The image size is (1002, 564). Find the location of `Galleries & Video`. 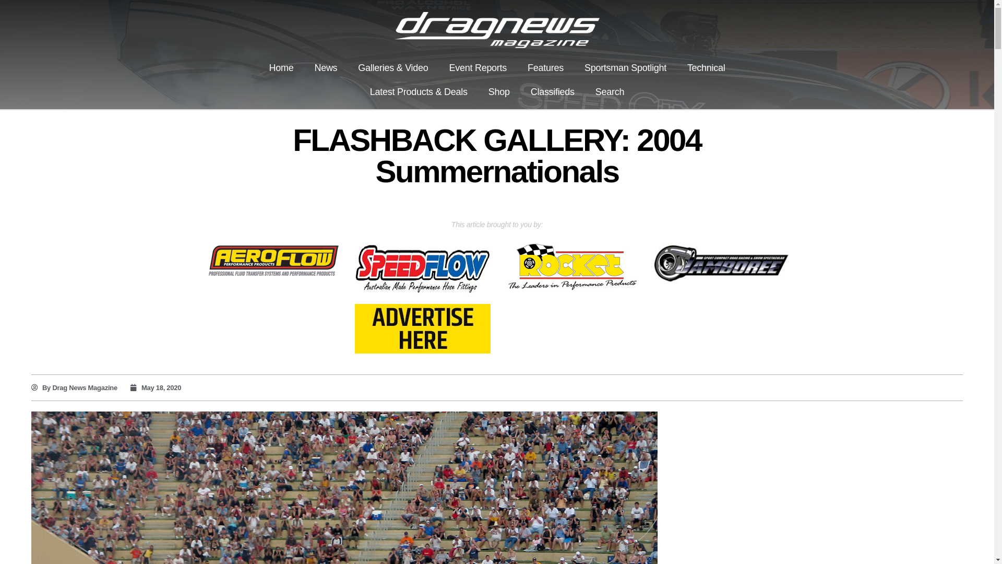

Galleries & Video is located at coordinates (393, 68).